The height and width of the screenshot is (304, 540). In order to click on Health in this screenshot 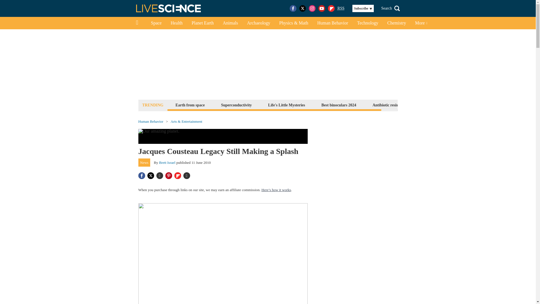, I will do `click(177, 23)`.